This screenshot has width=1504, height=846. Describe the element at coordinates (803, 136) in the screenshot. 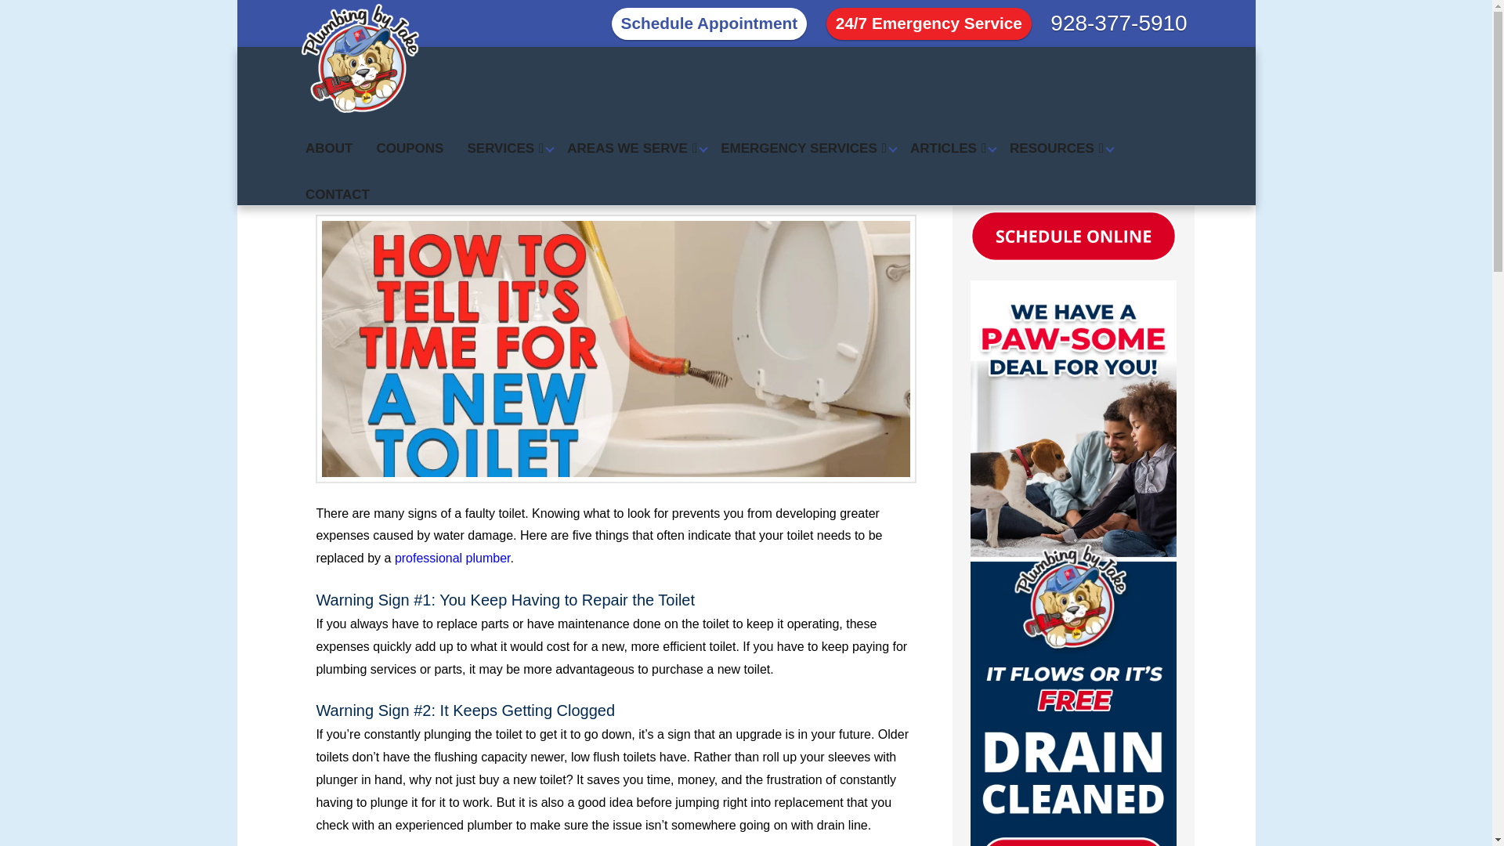

I see `EMERGENCY SERVICES` at that location.